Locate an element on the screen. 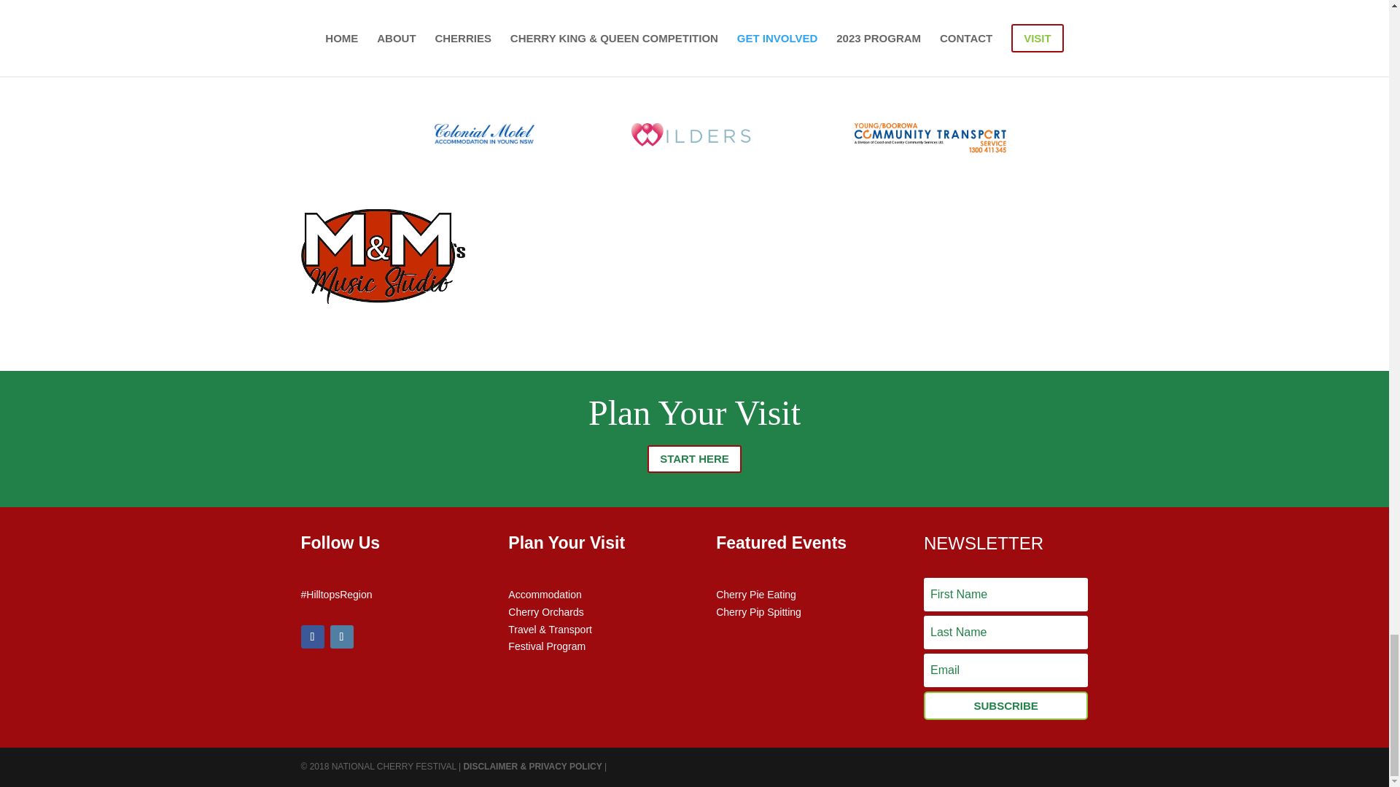 Image resolution: width=1400 pixels, height=787 pixels. Festival Program is located at coordinates (546, 646).